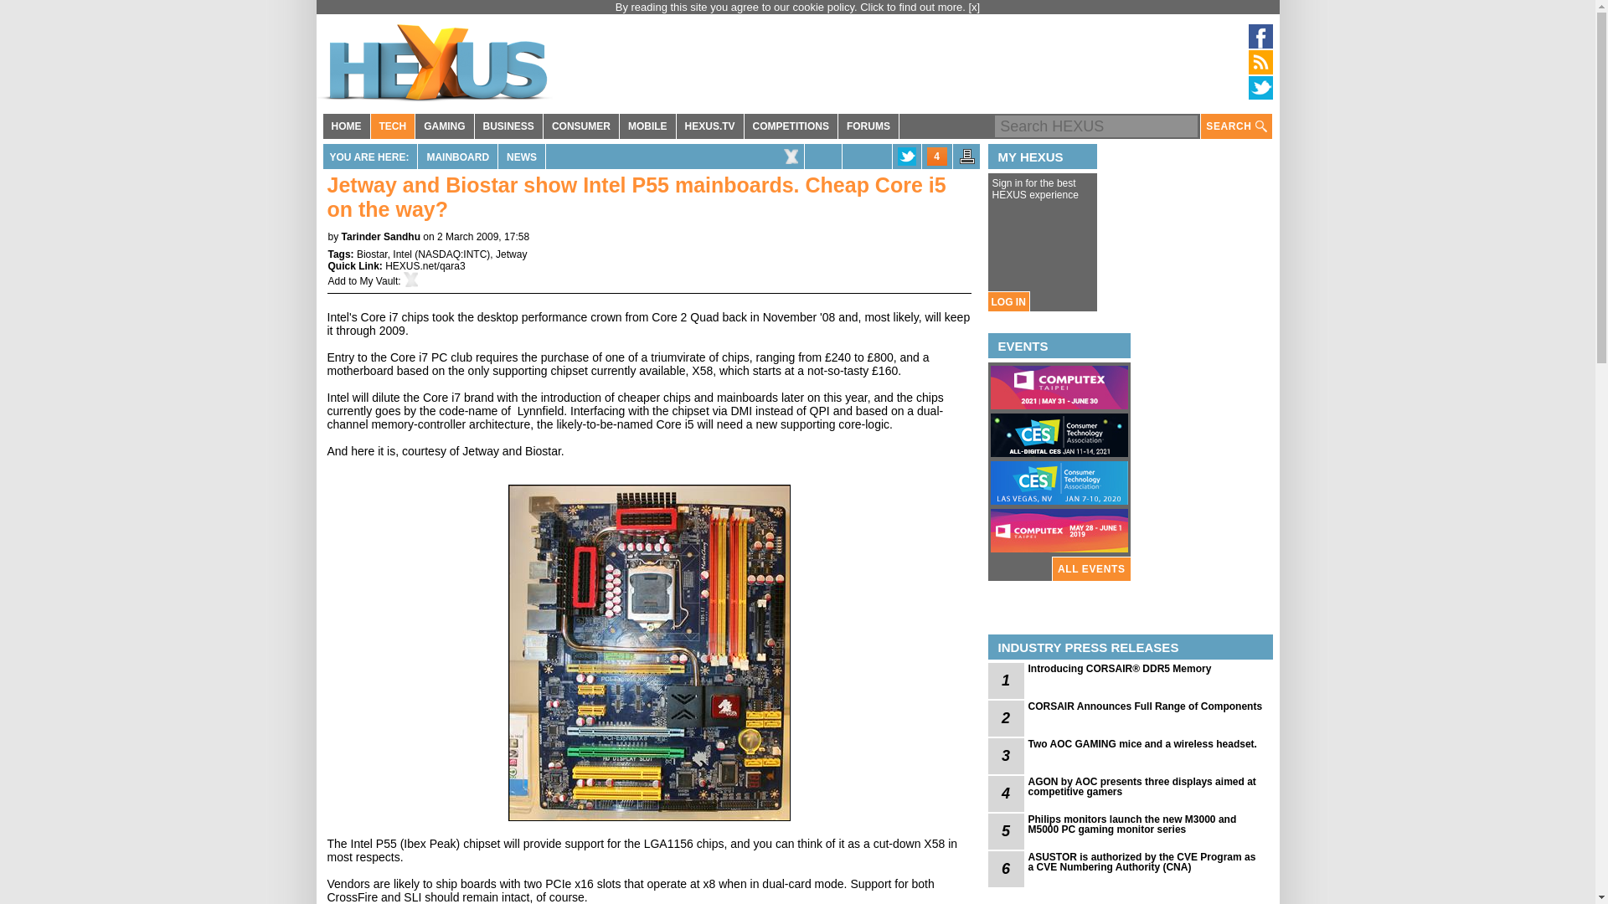 This screenshot has height=904, width=1608. Describe the element at coordinates (511, 254) in the screenshot. I see `Jetway` at that location.